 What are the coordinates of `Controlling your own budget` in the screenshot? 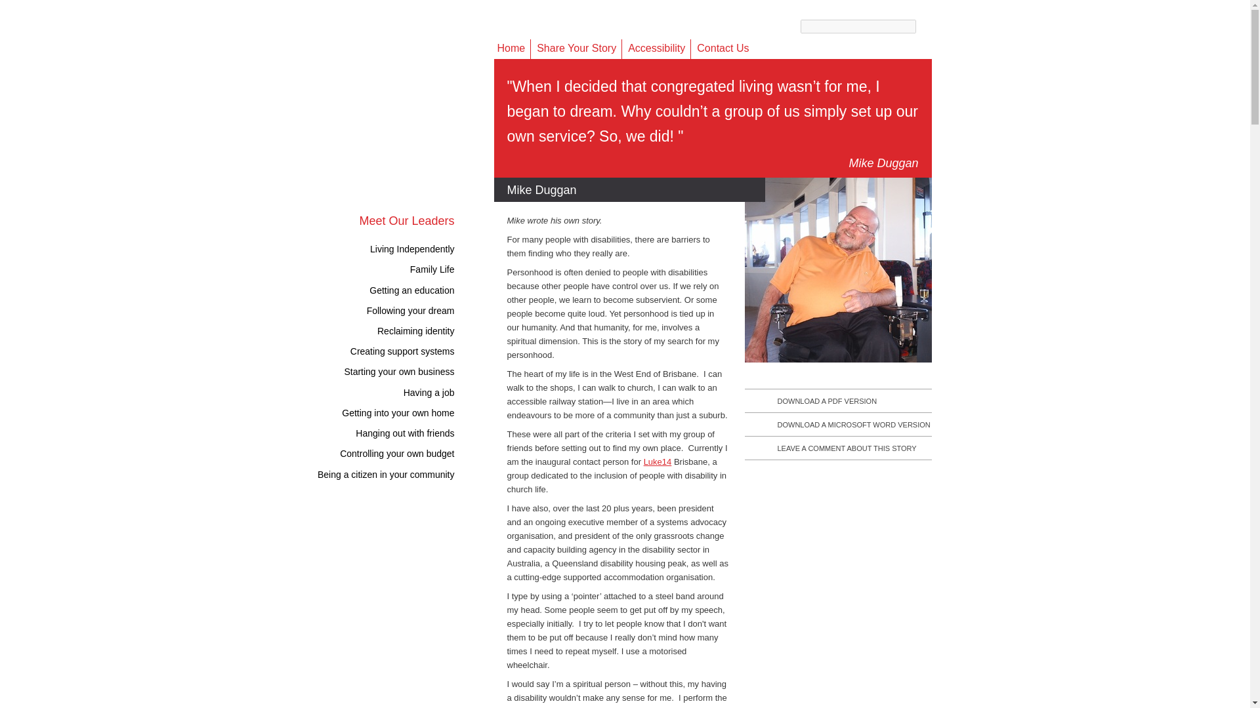 It's located at (407, 453).